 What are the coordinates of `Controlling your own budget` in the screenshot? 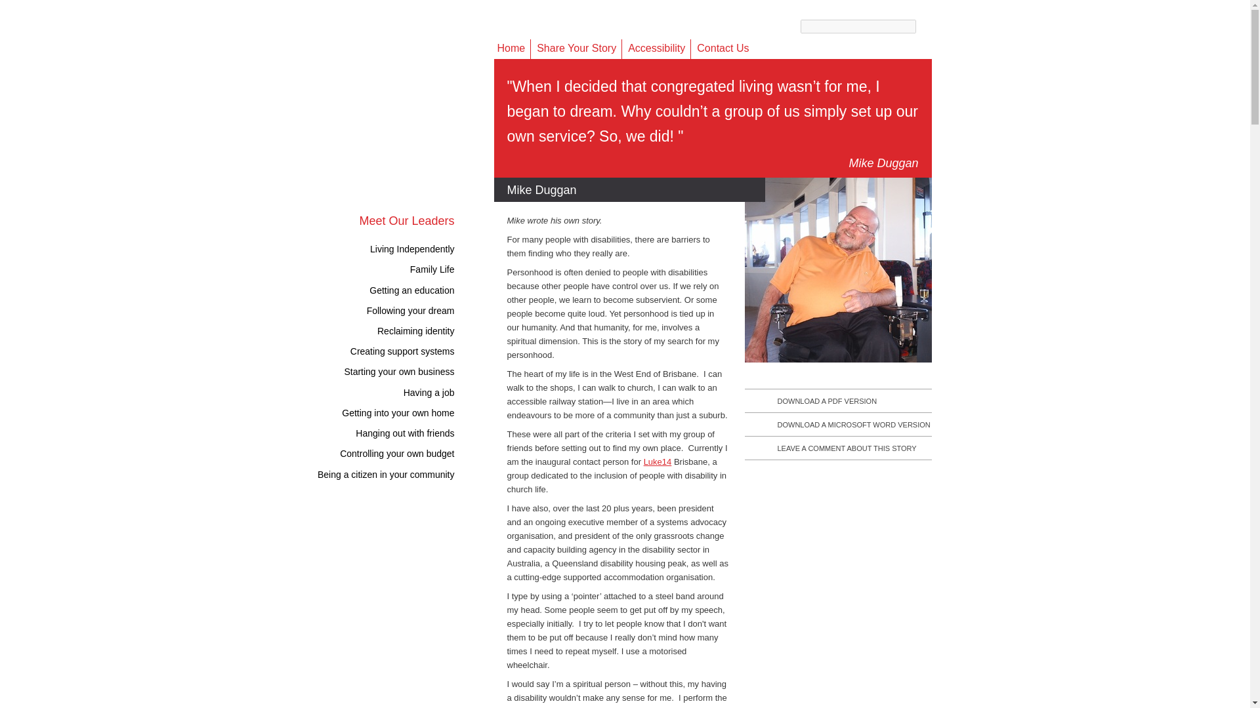 It's located at (407, 453).